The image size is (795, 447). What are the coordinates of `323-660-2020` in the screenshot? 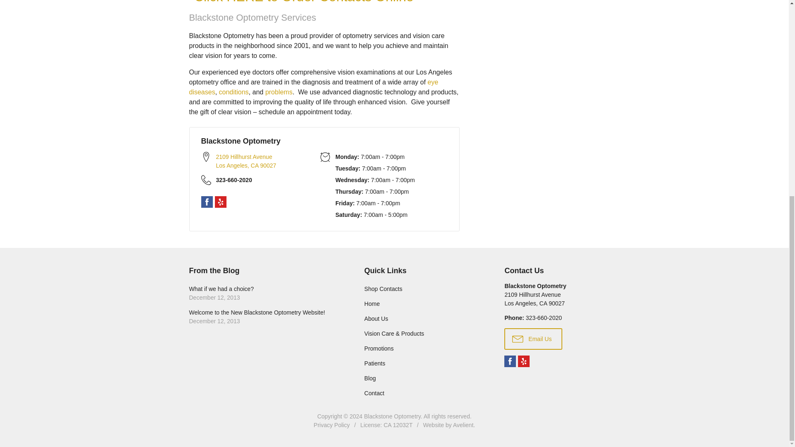 It's located at (255, 180).